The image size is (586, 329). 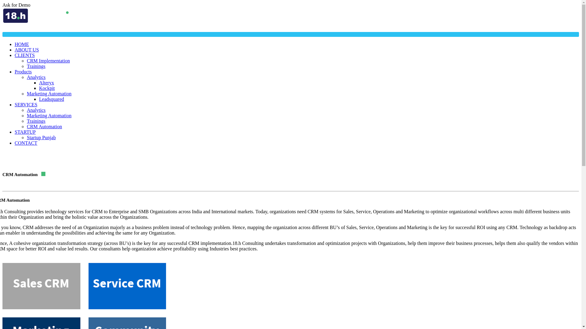 I want to click on Alteryx, so click(x=46, y=83).